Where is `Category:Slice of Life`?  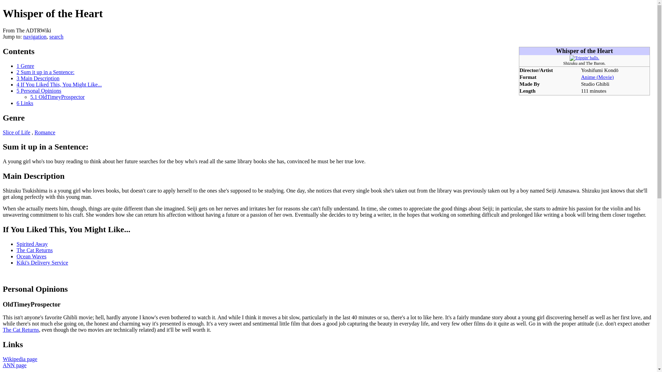 Category:Slice of Life is located at coordinates (17, 132).